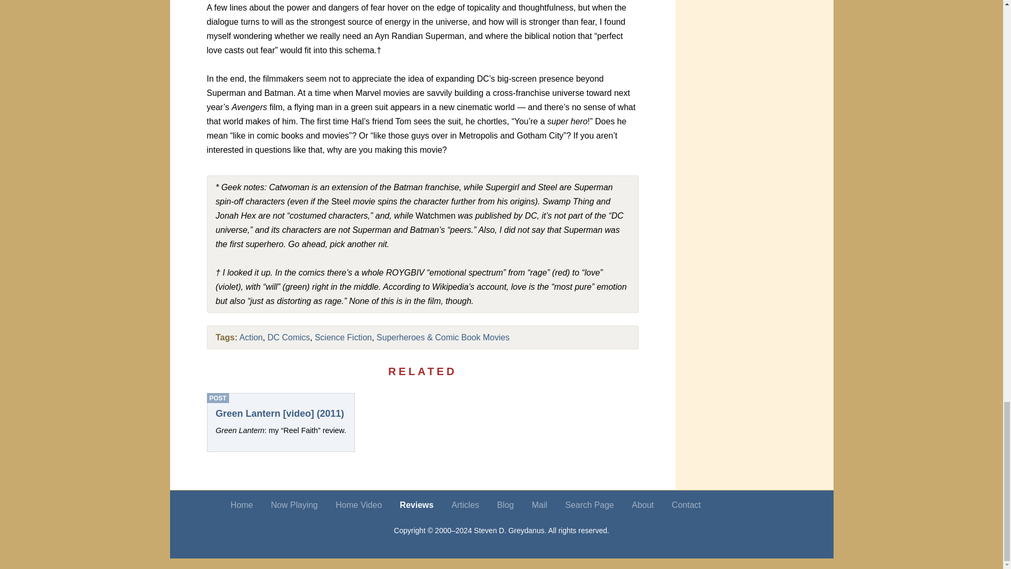  I want to click on Home Video, so click(359, 505).